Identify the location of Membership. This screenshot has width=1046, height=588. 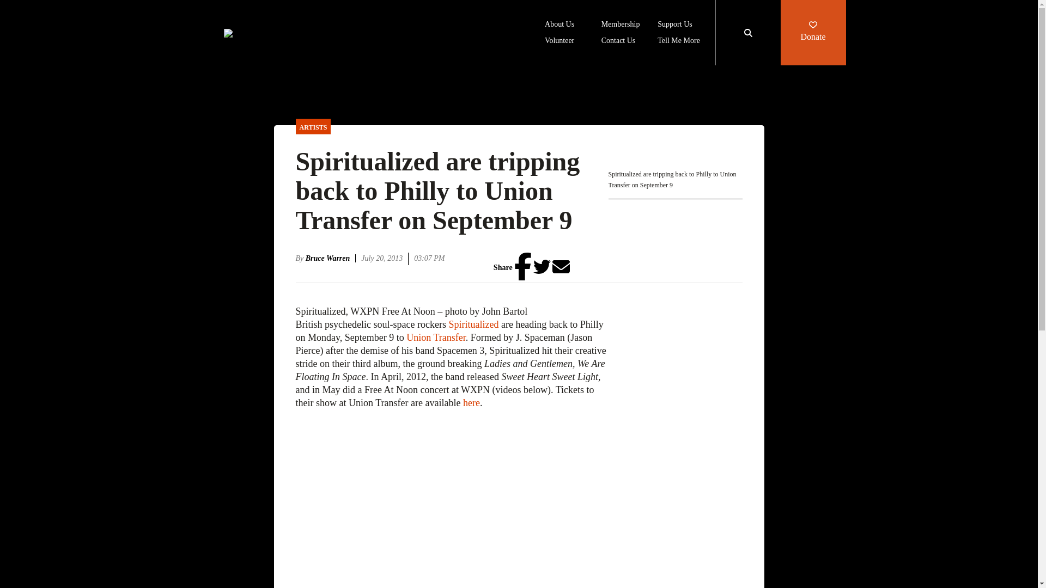
(621, 25).